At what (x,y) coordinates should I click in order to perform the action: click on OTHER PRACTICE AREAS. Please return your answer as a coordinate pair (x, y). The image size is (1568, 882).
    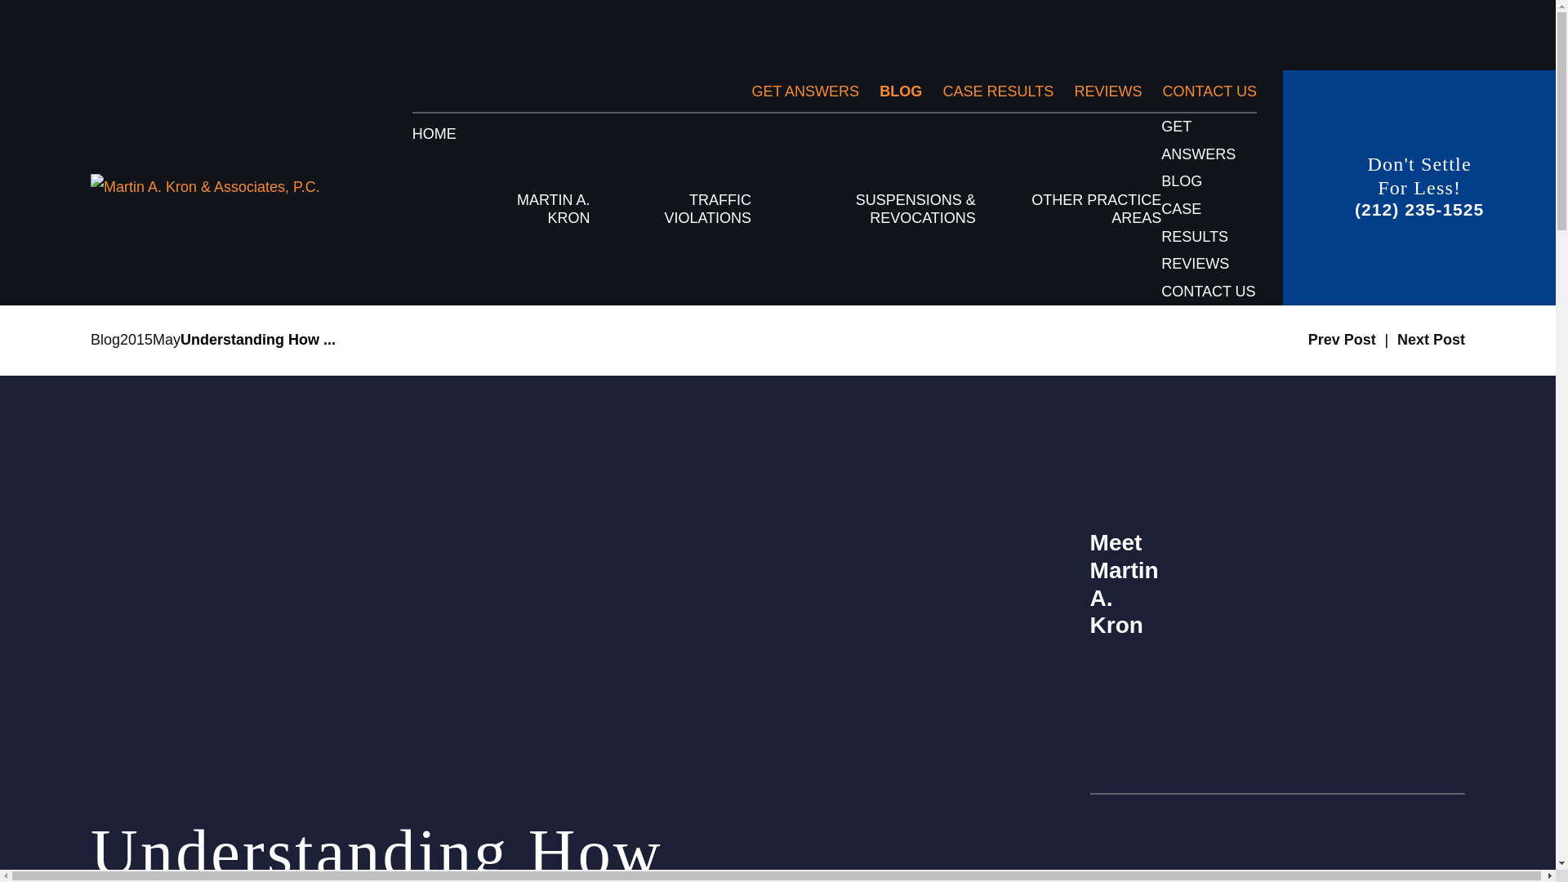
    Looking at the image, I should click on (1086, 209).